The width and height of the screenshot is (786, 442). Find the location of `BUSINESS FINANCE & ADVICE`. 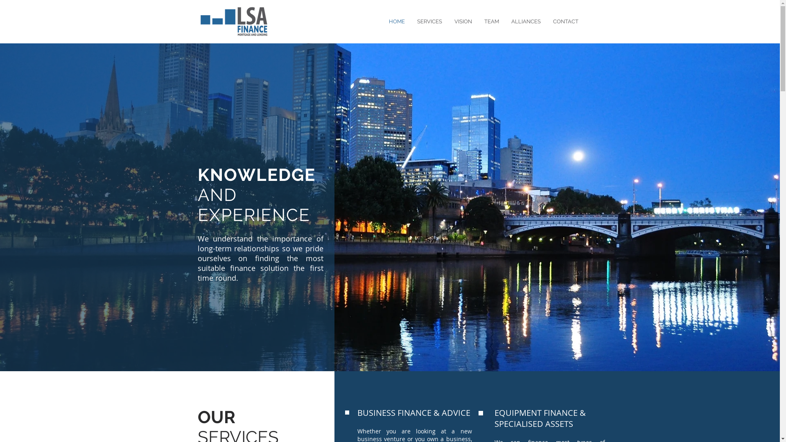

BUSINESS FINANCE & ADVICE is located at coordinates (413, 413).